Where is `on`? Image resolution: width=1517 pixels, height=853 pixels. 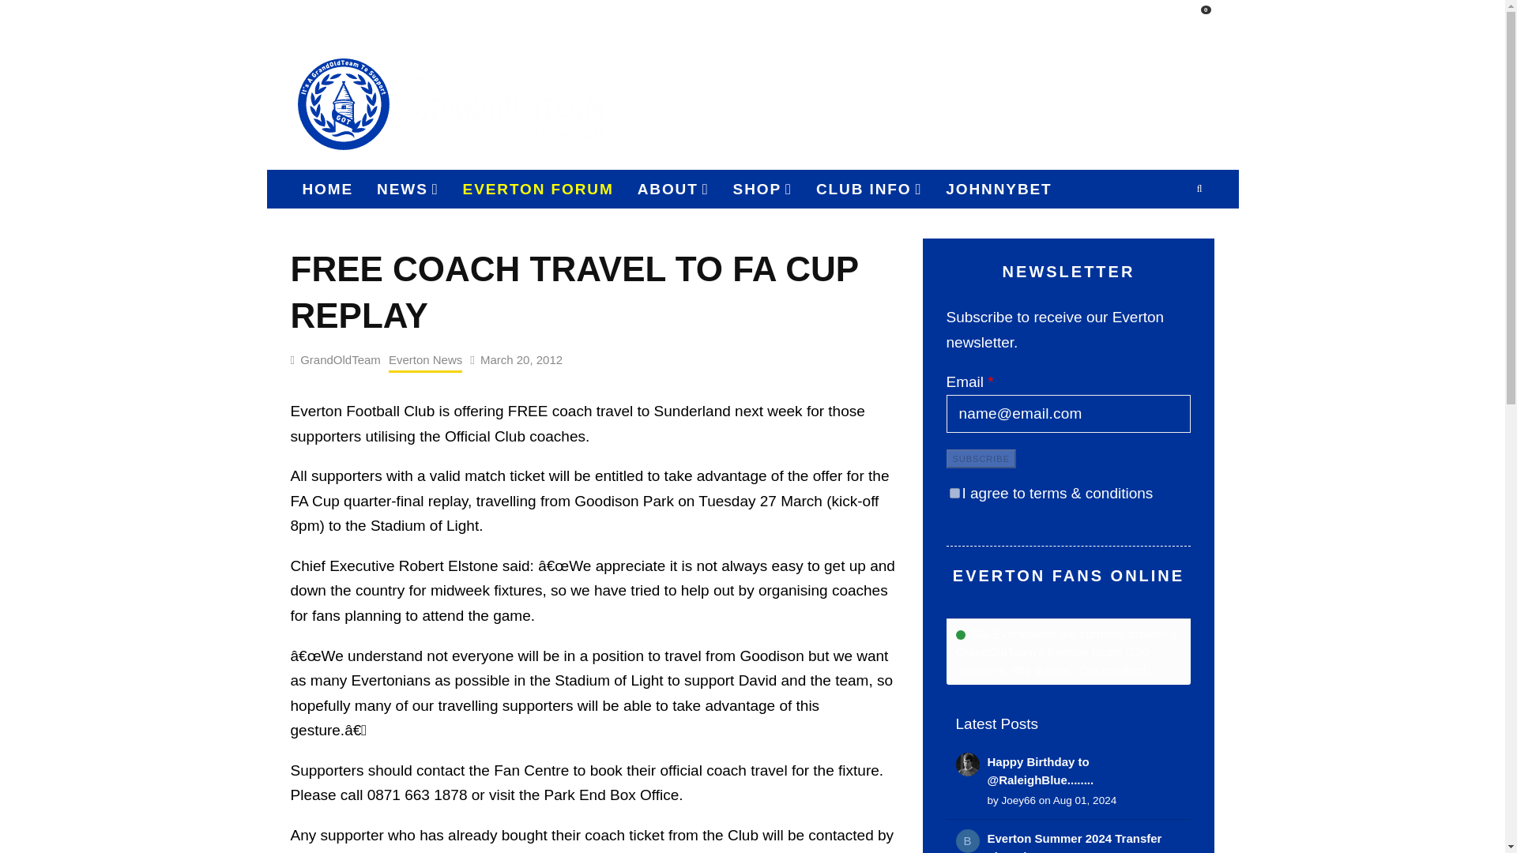 on is located at coordinates (954, 493).